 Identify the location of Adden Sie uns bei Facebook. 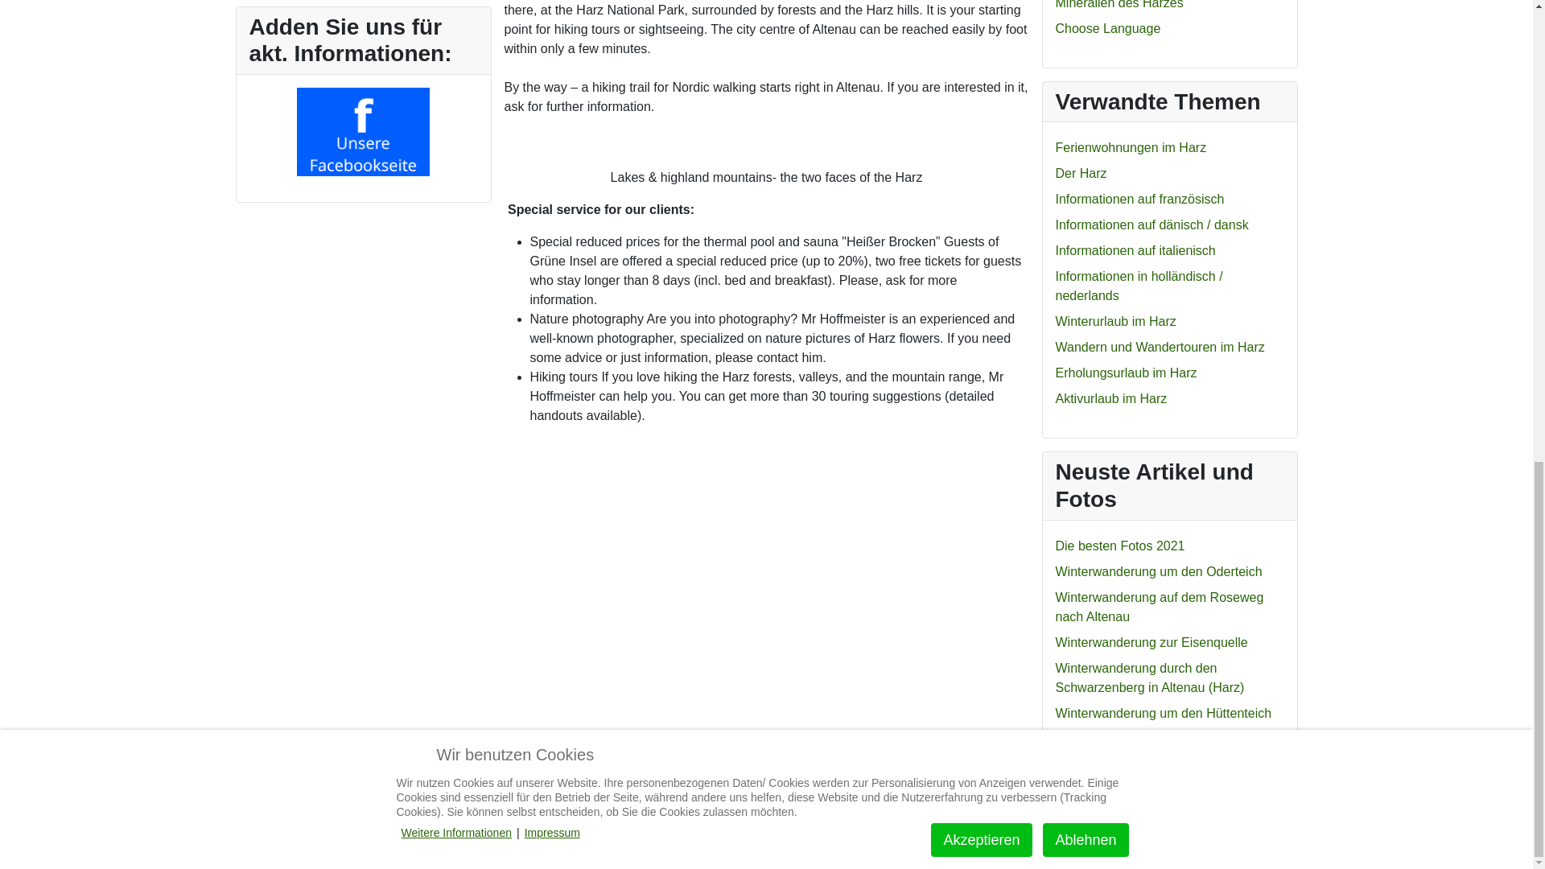
(362, 132).